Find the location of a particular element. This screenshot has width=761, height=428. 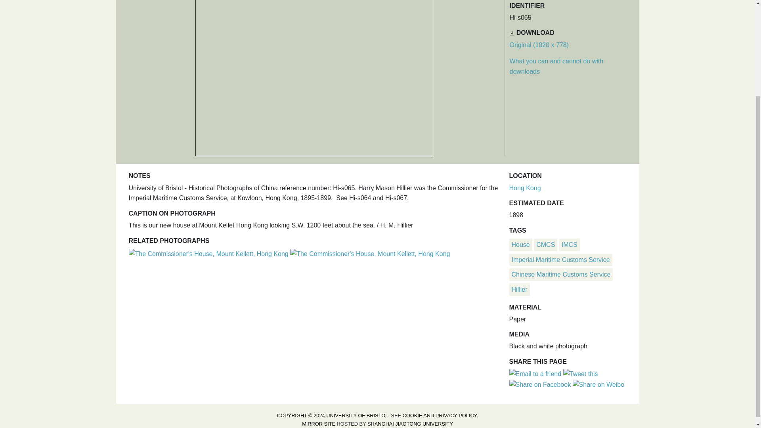

SHANGHAI JIAOTONG UNIVERSITY is located at coordinates (410, 423).